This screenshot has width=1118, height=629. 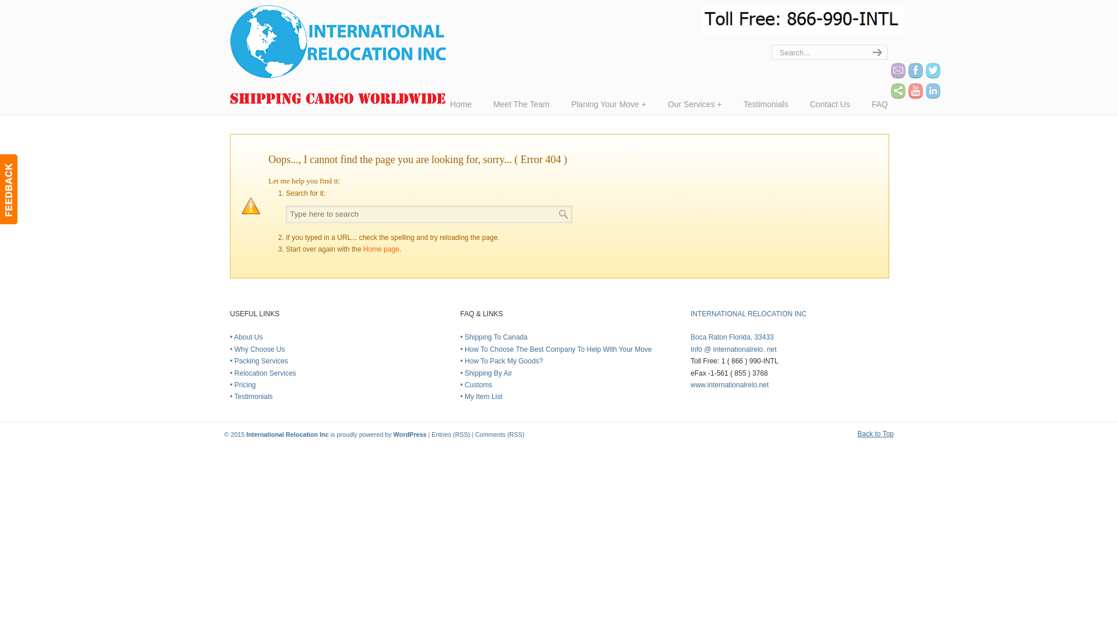 What do you see at coordinates (564, 213) in the screenshot?
I see `Search` at bounding box center [564, 213].